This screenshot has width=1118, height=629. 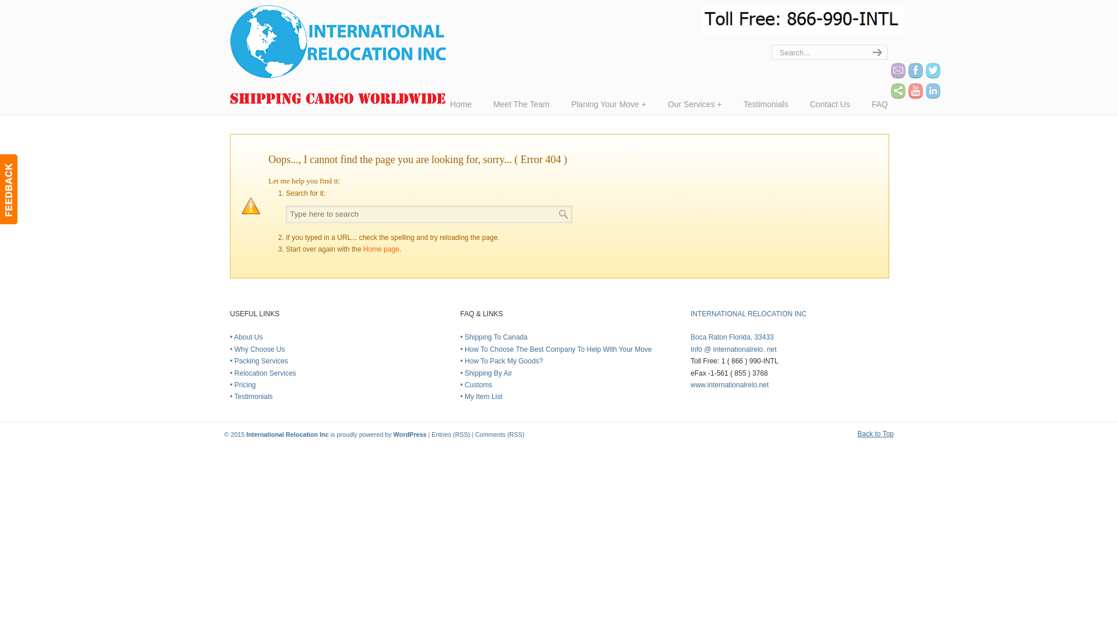 What do you see at coordinates (564, 213) in the screenshot?
I see `Search` at bounding box center [564, 213].